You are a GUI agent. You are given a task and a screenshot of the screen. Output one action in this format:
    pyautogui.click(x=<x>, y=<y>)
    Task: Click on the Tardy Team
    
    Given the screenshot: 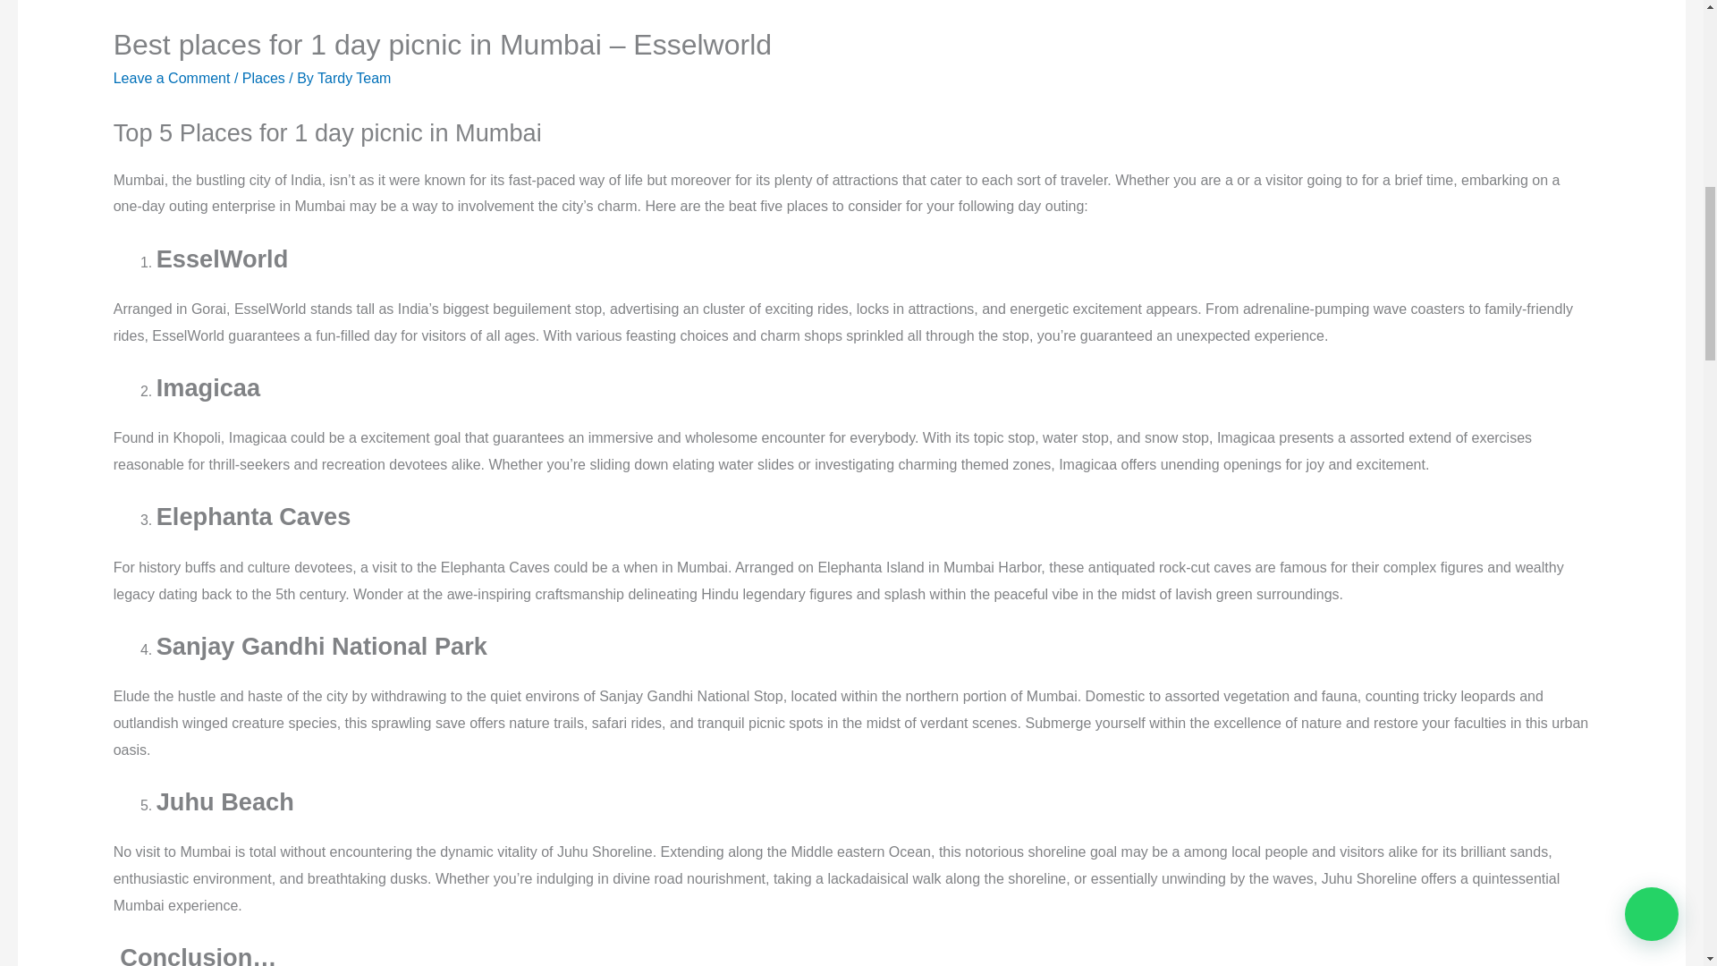 What is the action you would take?
    pyautogui.click(x=354, y=78)
    